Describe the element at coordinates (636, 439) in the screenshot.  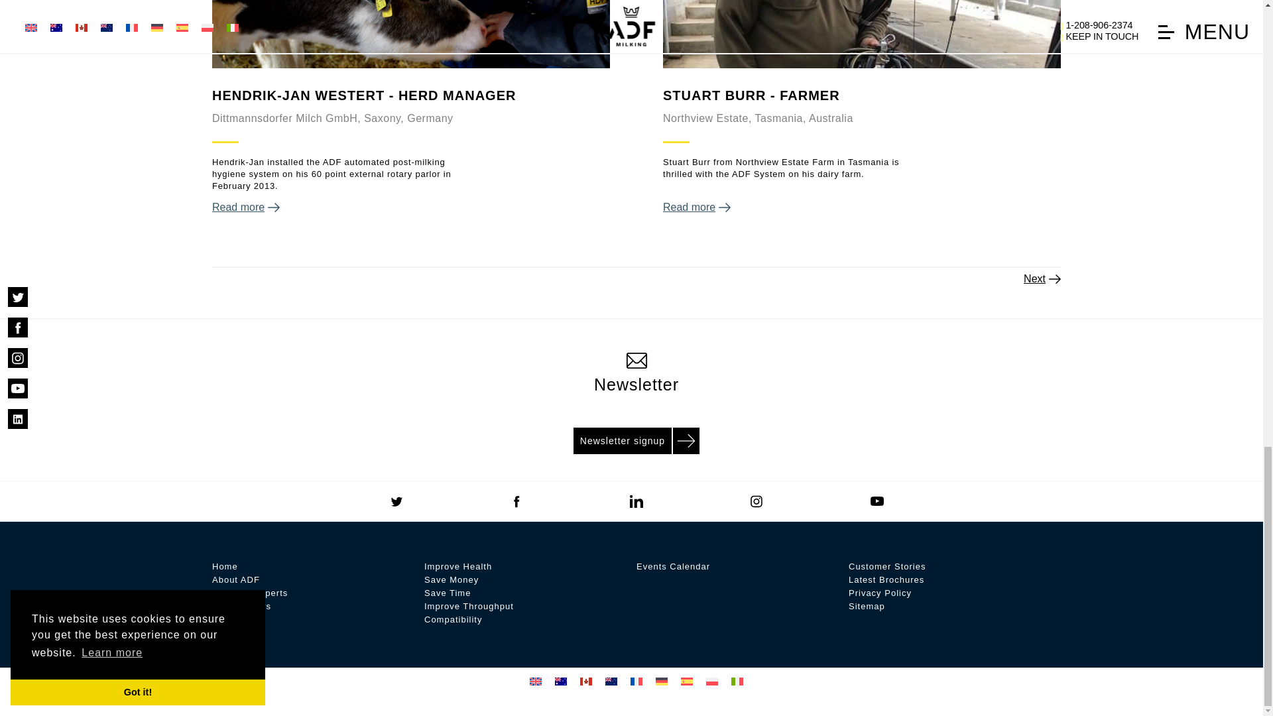
I see `Newsletter signup` at that location.